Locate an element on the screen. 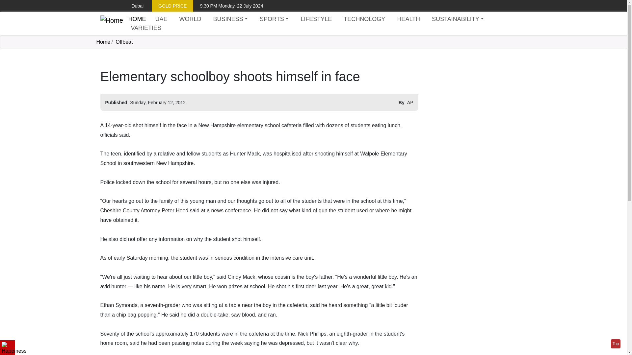 The height and width of the screenshot is (355, 632). UAE is located at coordinates (161, 19).